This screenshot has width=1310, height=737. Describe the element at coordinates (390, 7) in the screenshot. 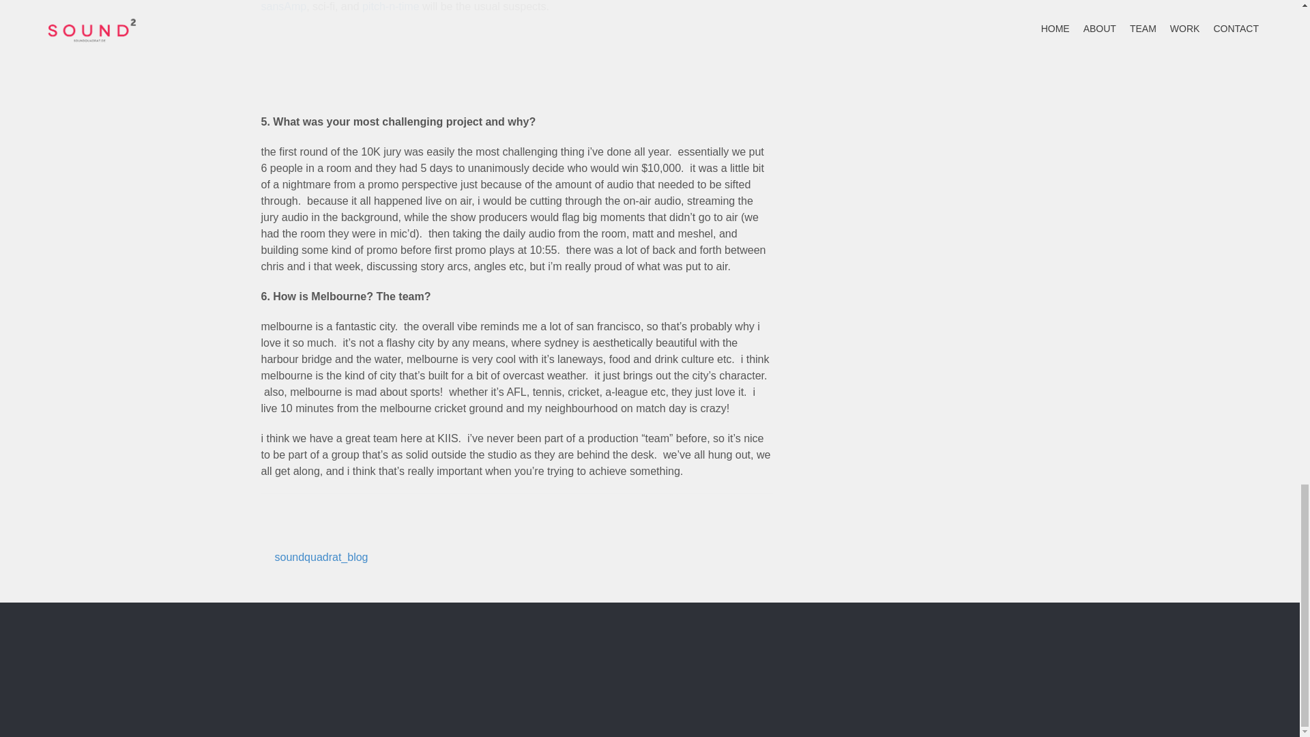

I see `pitch-n-time` at that location.